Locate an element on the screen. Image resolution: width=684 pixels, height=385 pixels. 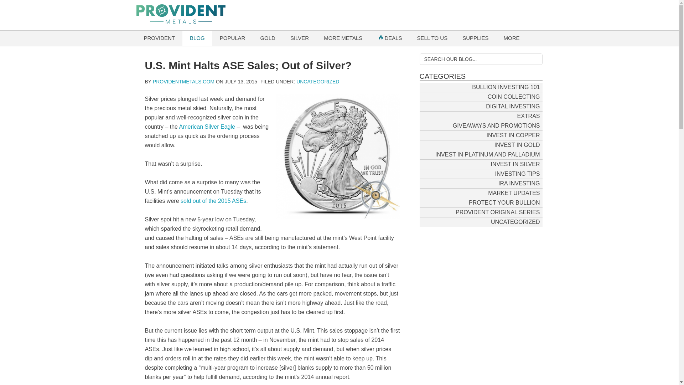
INVEST IN GOLD is located at coordinates (517, 145).